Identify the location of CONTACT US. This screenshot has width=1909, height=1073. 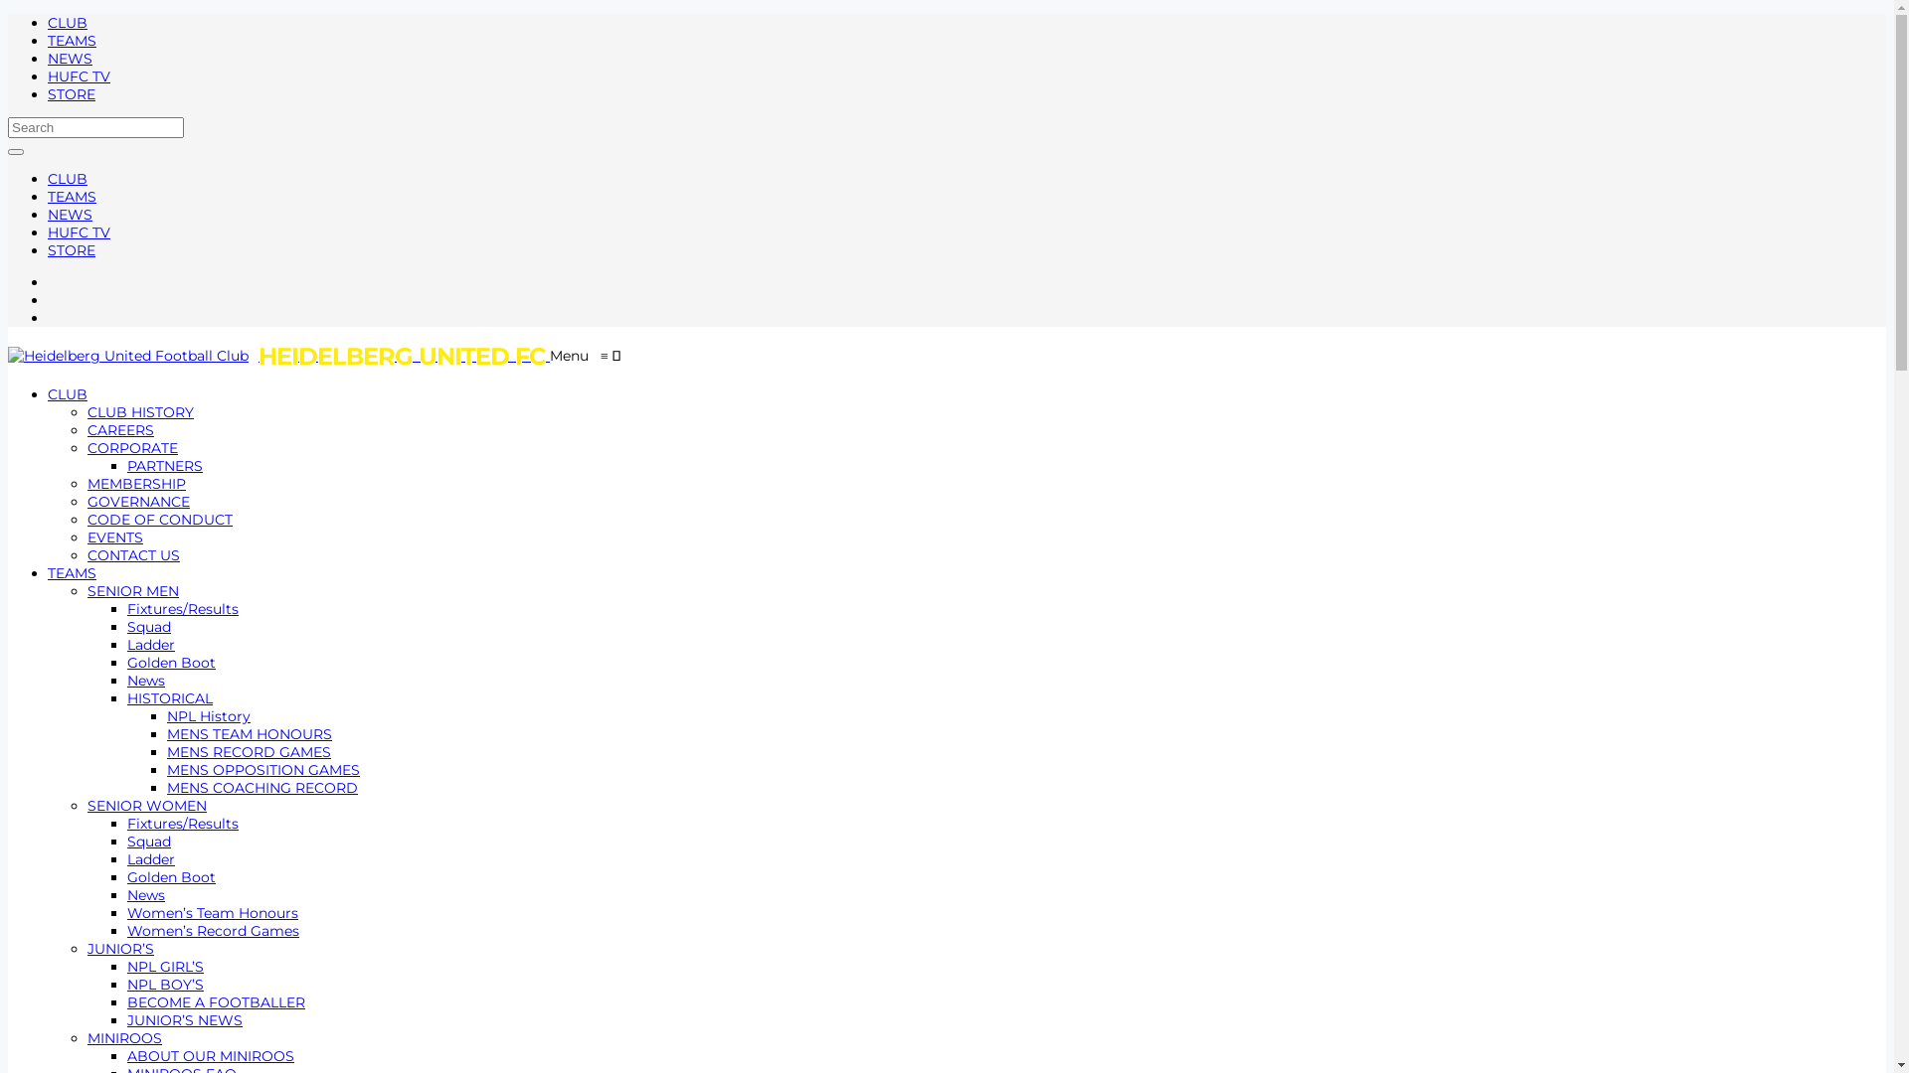
(133, 555).